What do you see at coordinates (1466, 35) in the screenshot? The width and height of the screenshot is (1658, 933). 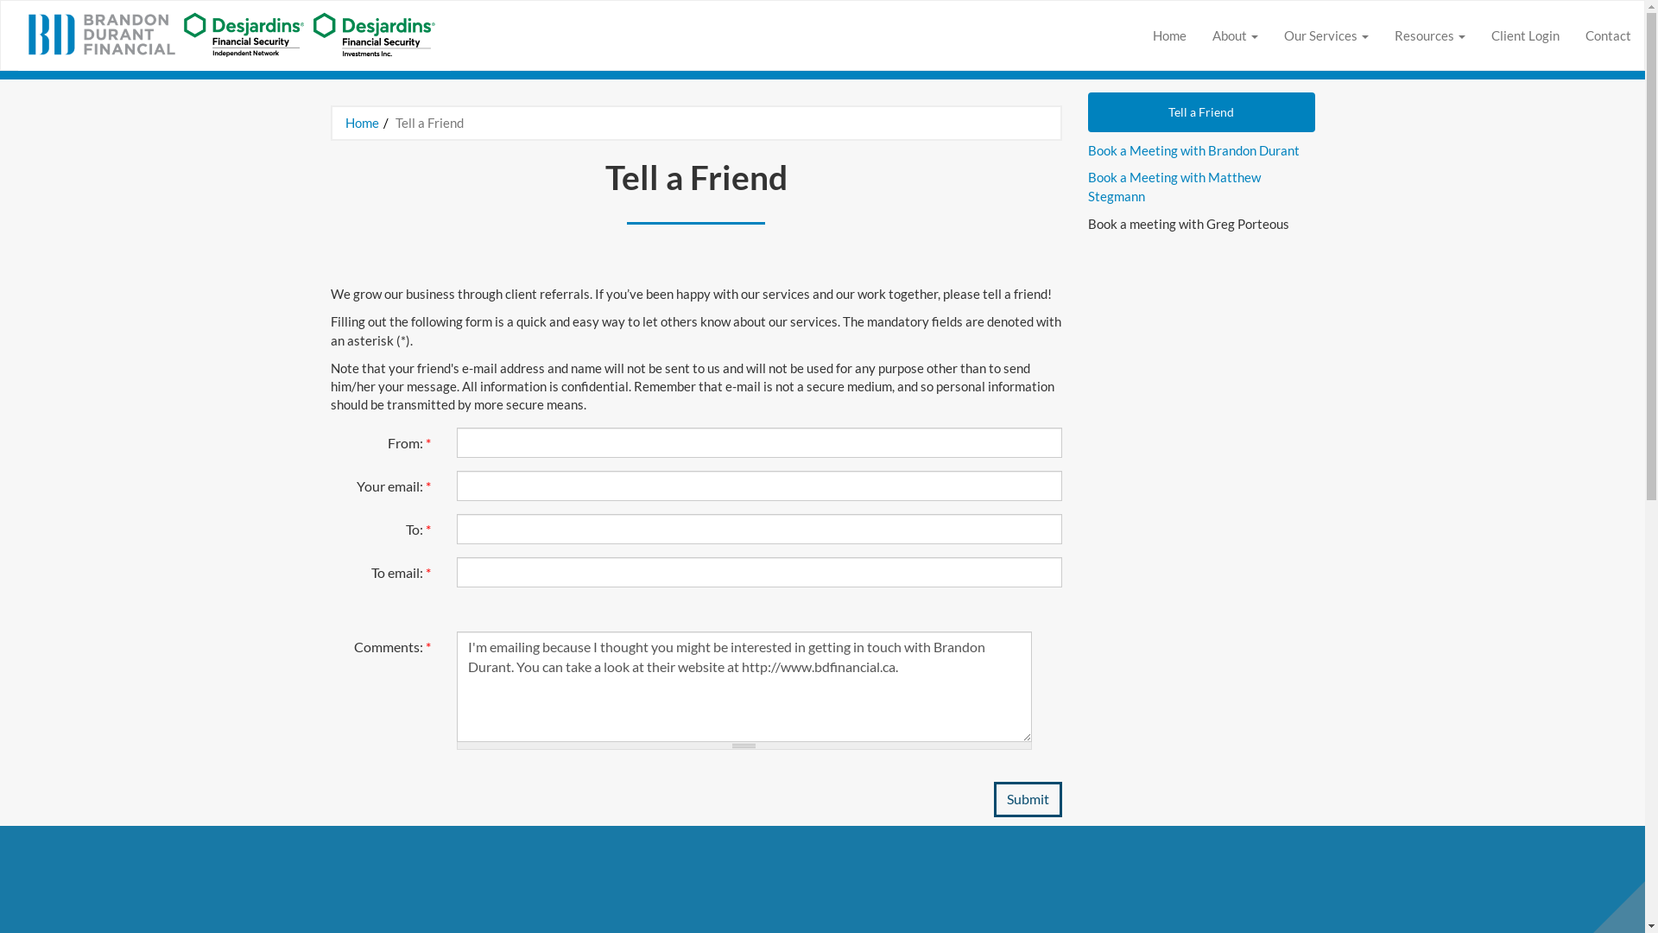 I see `Toggle menu` at bounding box center [1466, 35].